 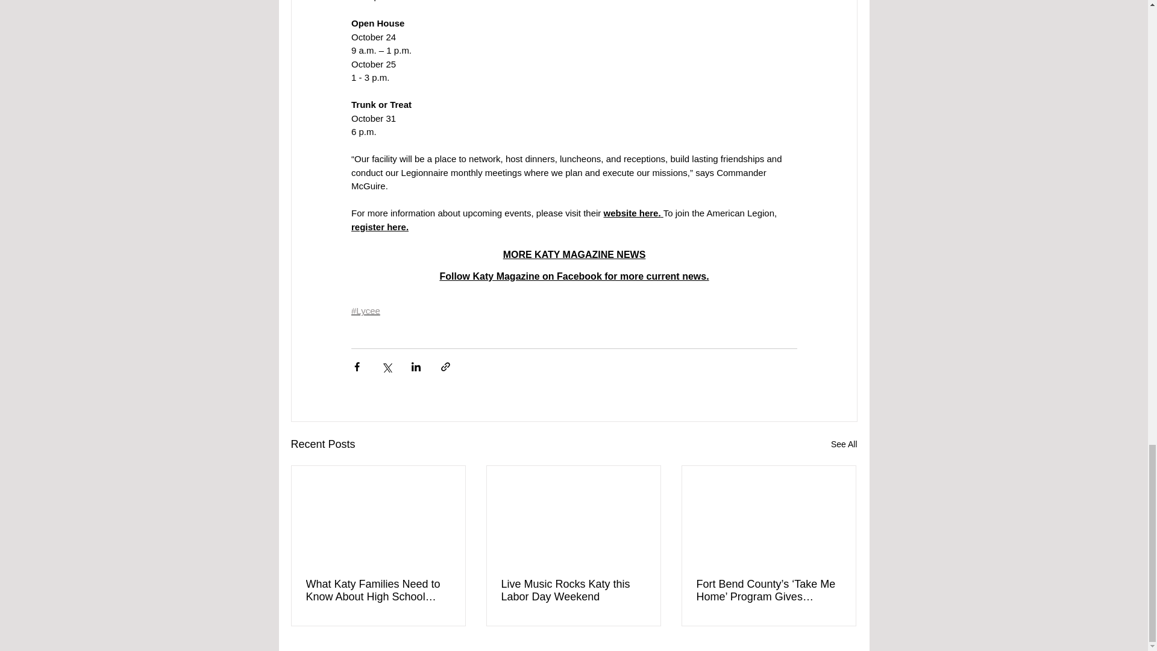 What do you see at coordinates (632, 212) in the screenshot?
I see `website here.` at bounding box center [632, 212].